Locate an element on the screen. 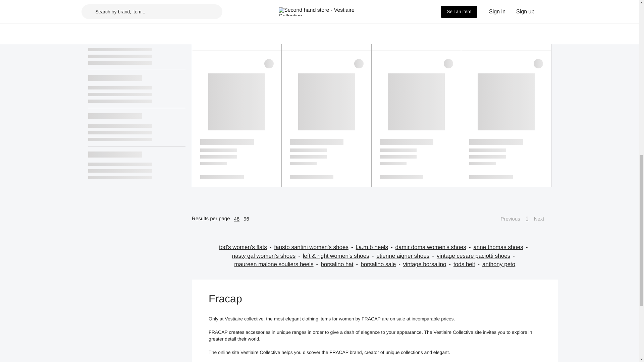  vintage borsalino is located at coordinates (428, 264).